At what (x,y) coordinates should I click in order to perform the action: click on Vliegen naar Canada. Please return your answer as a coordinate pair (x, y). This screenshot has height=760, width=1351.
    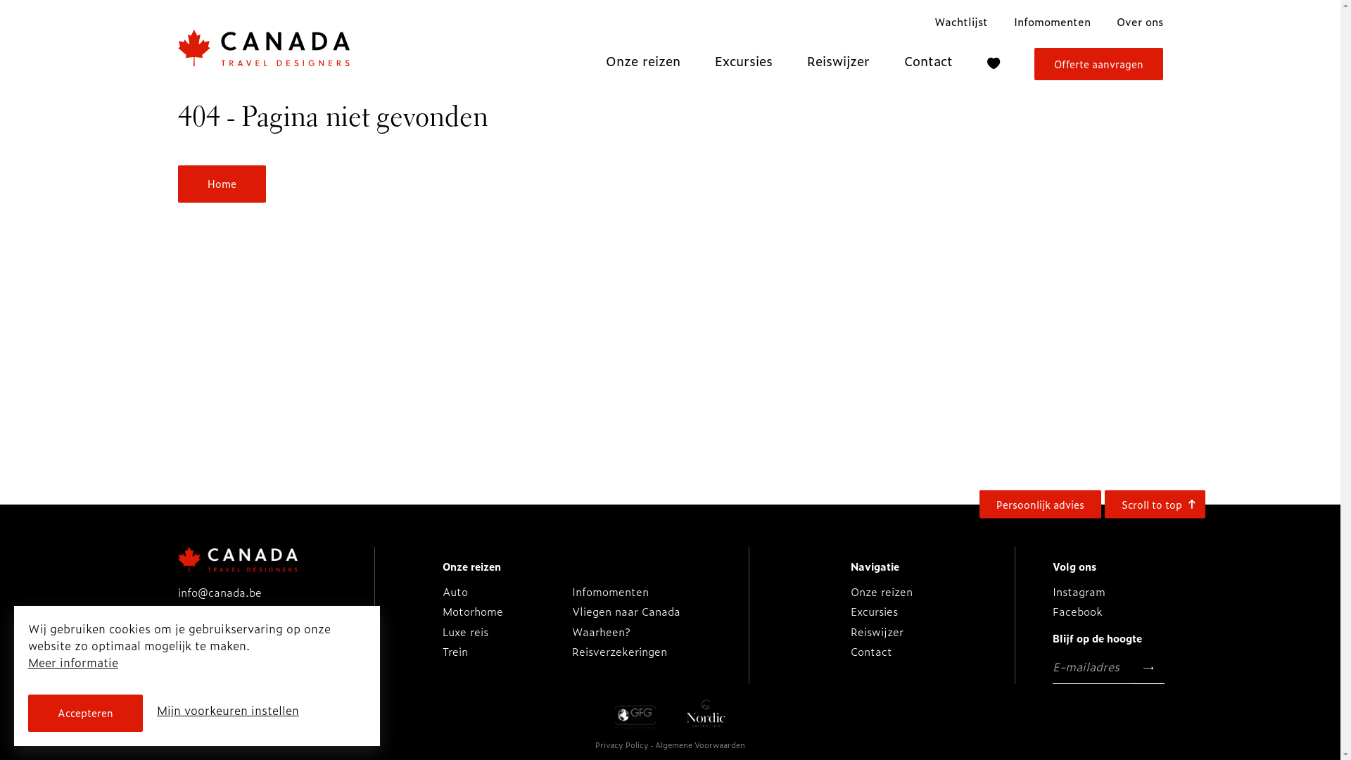
    Looking at the image, I should click on (626, 611).